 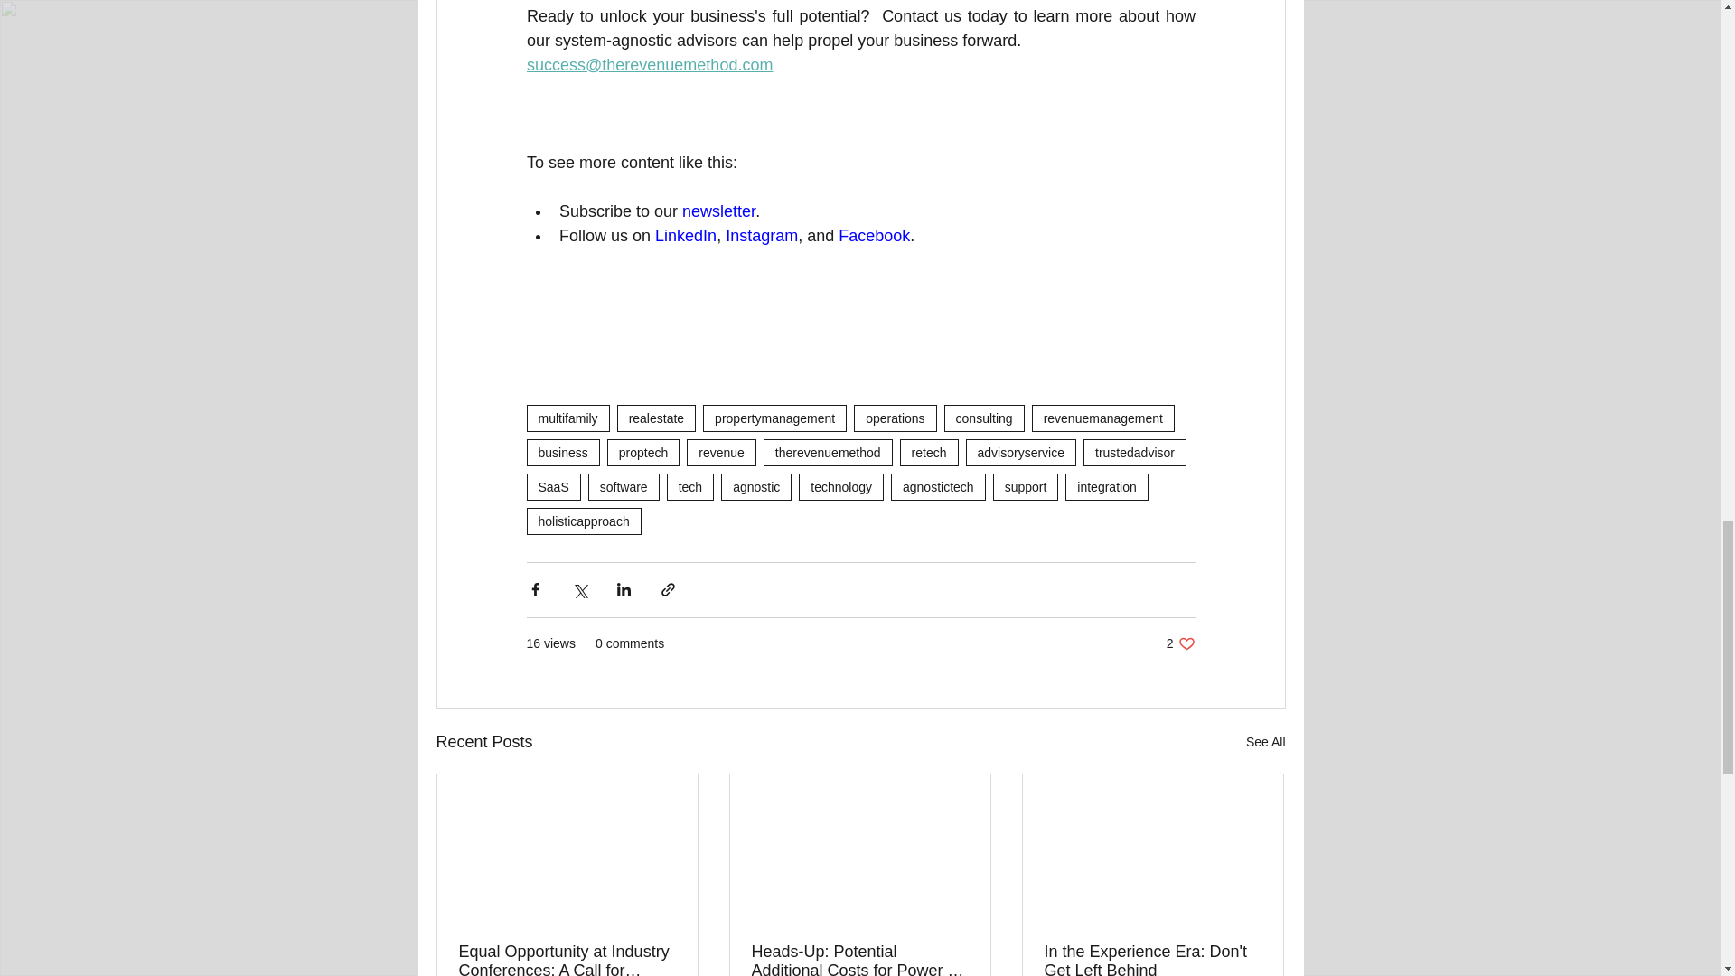 I want to click on retech, so click(x=929, y=453).